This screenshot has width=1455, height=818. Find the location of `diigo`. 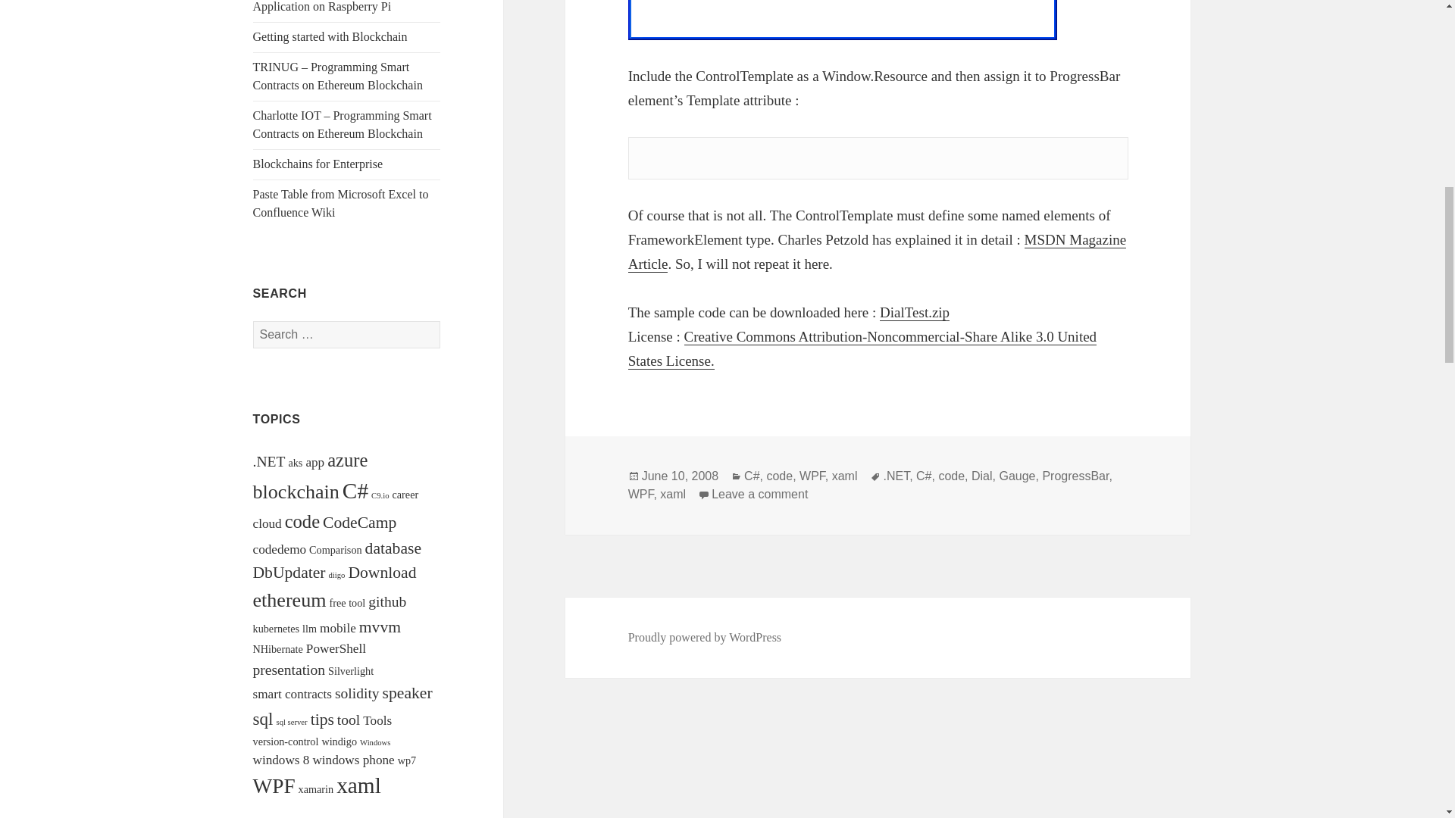

diigo is located at coordinates (336, 574).